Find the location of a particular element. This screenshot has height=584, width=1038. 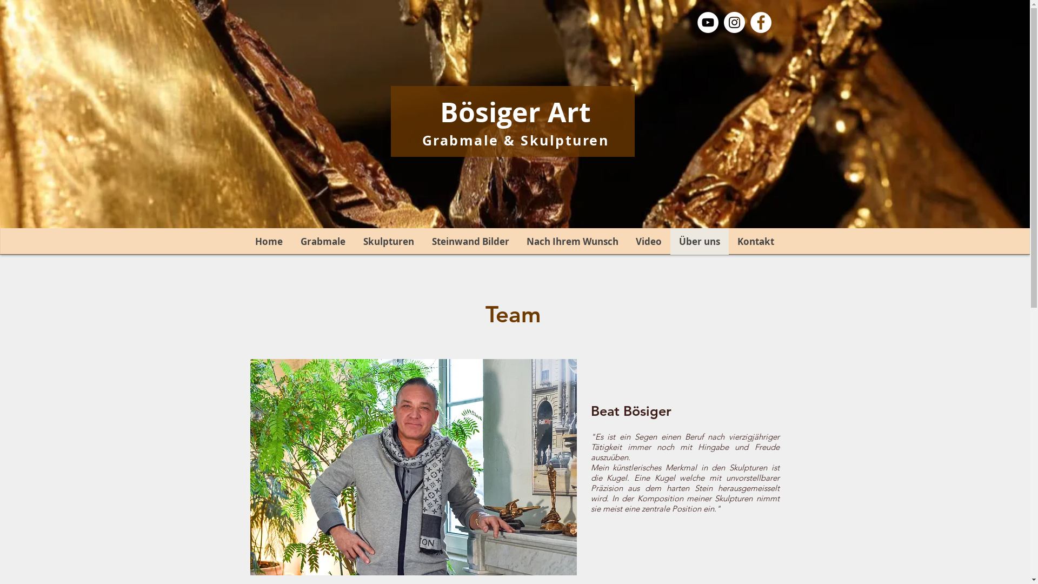

Kontakt is located at coordinates (756, 241).